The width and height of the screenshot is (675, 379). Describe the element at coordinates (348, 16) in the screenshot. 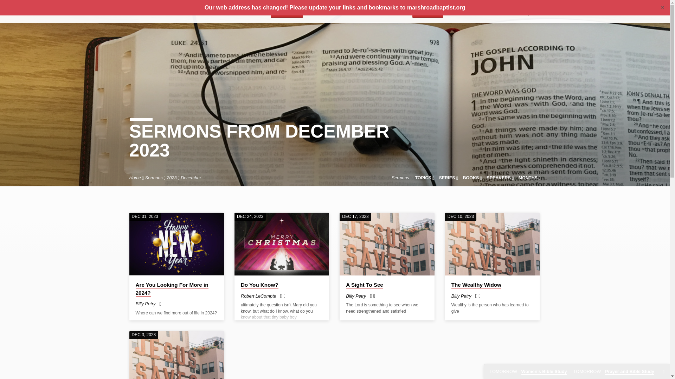

I see `EVENTS` at that location.